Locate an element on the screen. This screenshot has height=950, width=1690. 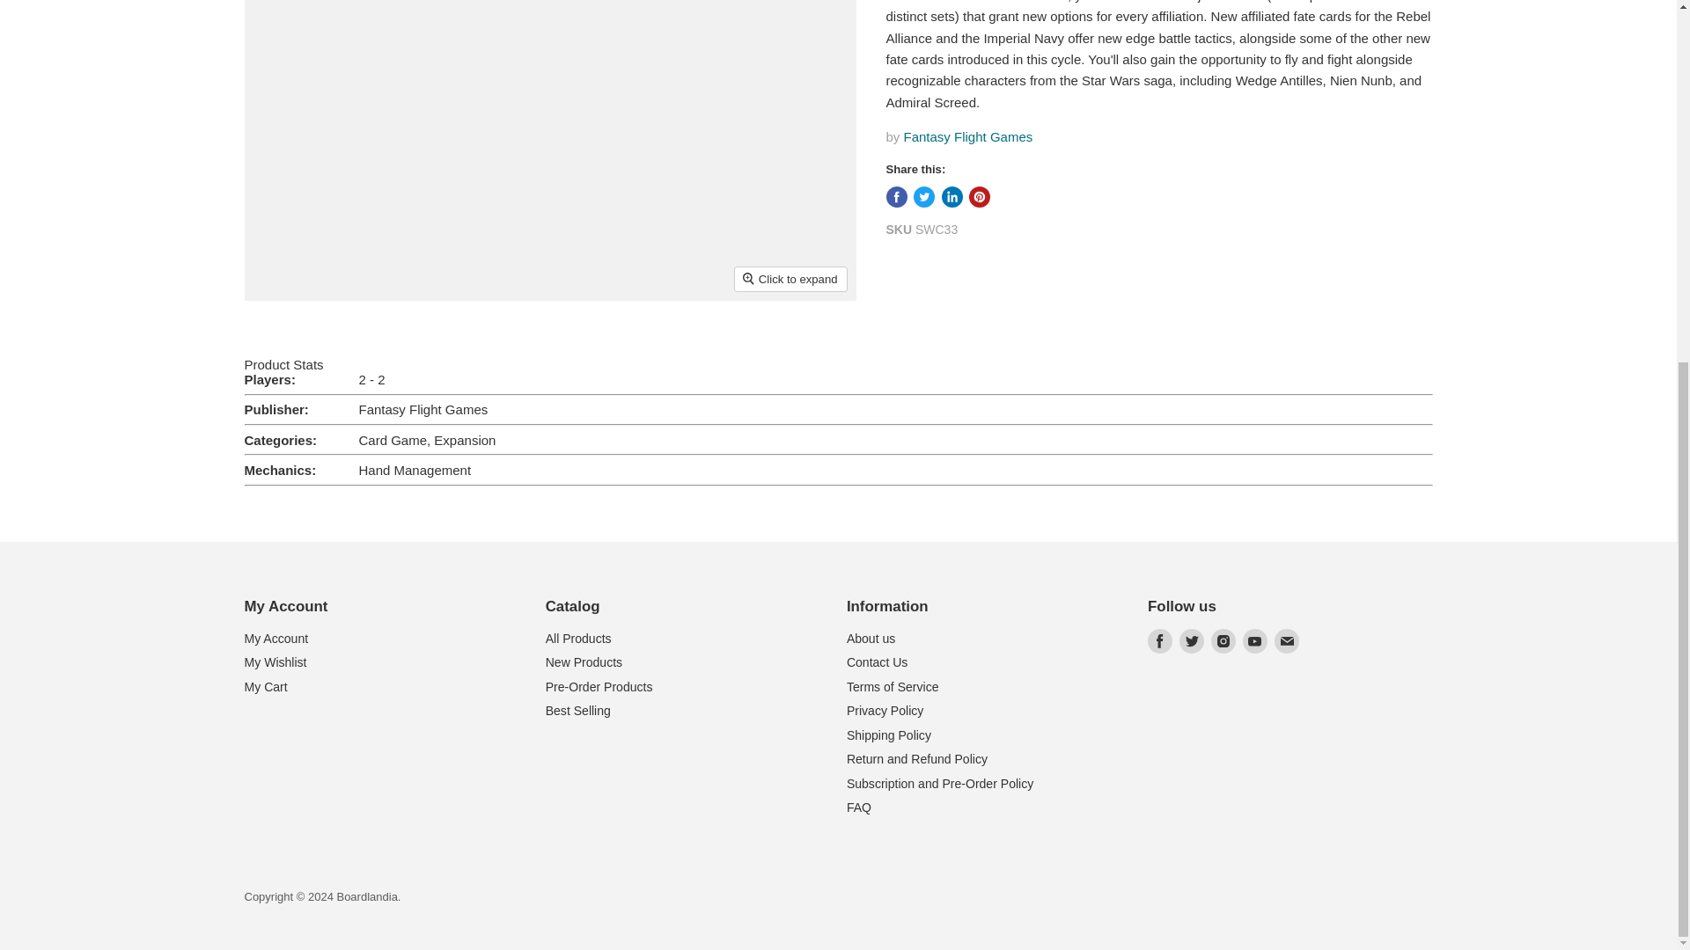
Instagram is located at coordinates (1223, 640).